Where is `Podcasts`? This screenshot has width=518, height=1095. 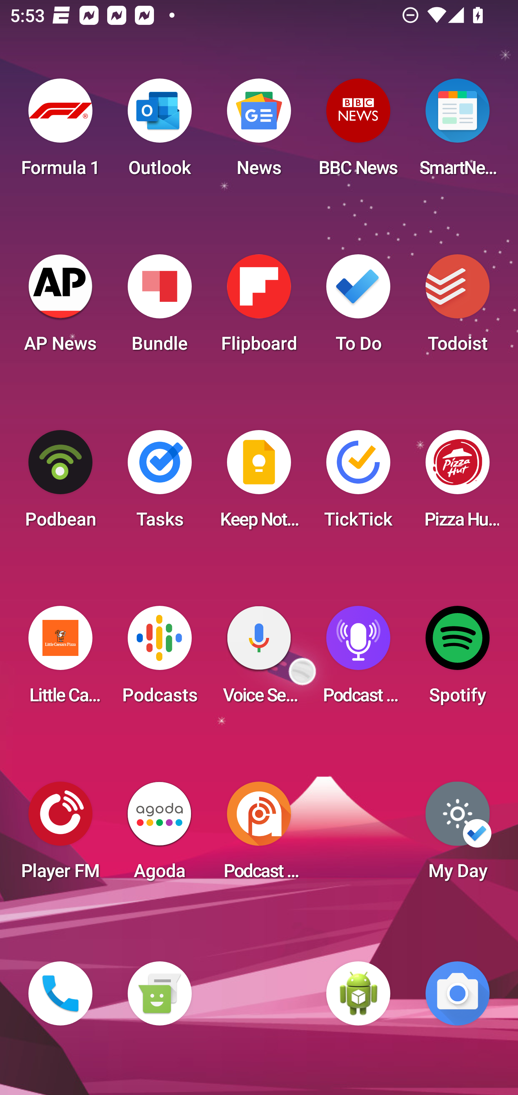
Podcasts is located at coordinates (159, 659).